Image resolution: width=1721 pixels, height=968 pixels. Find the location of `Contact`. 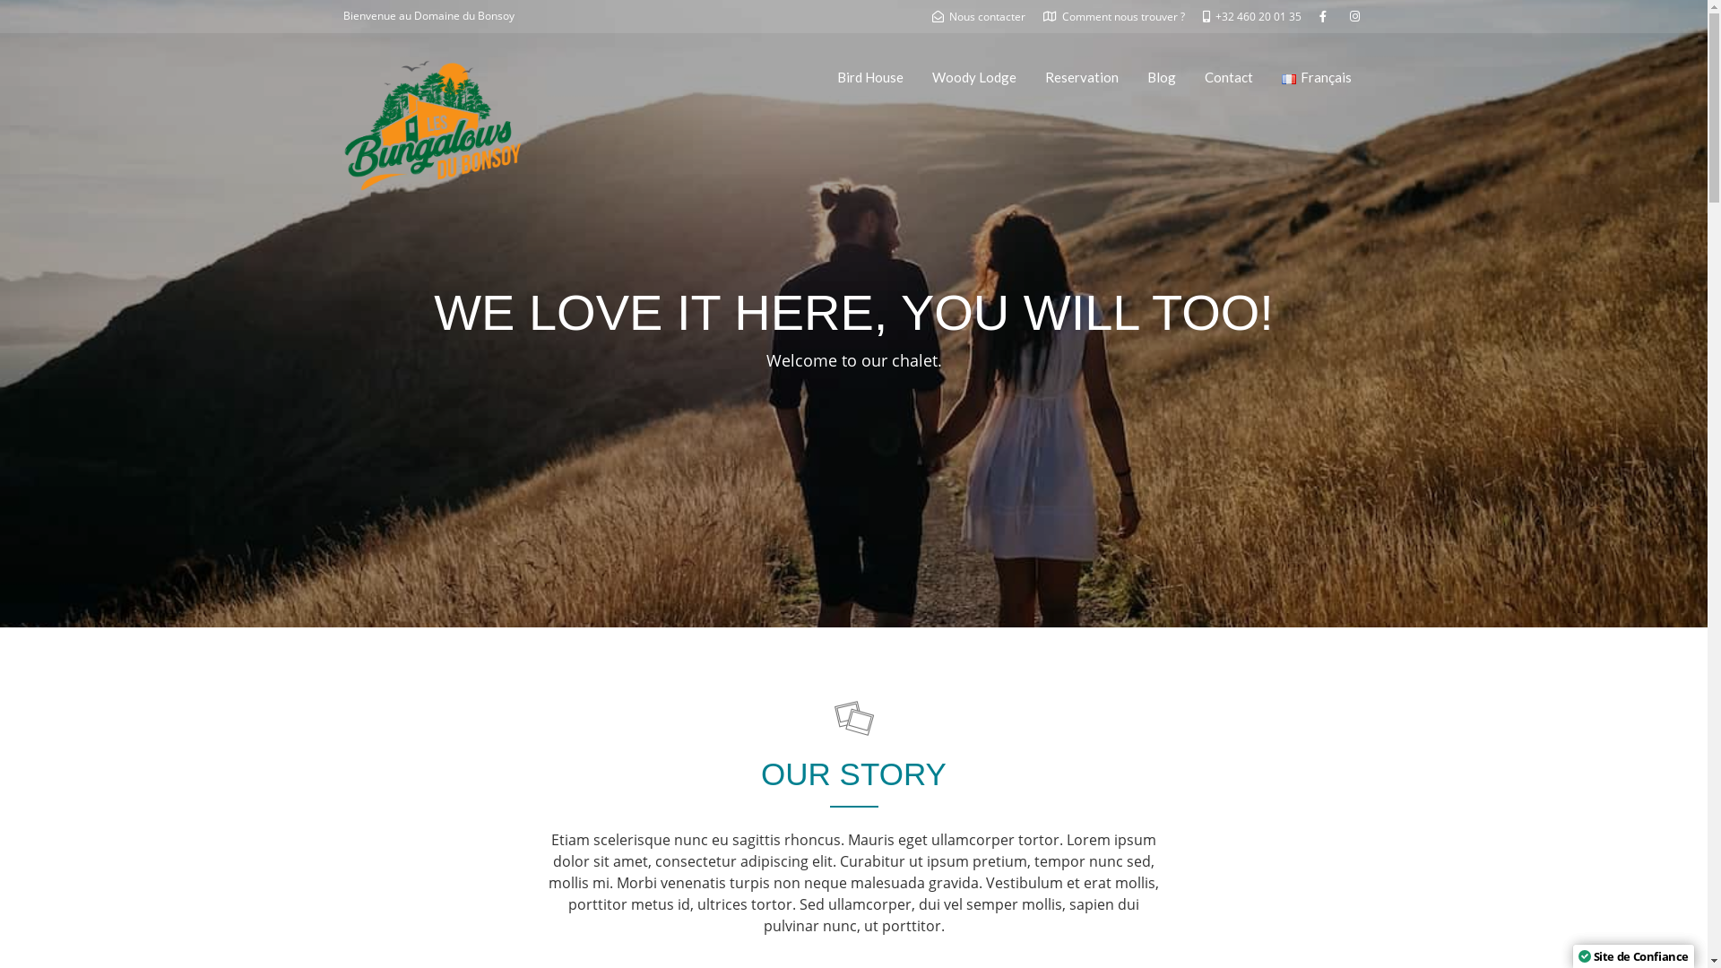

Contact is located at coordinates (1229, 77).